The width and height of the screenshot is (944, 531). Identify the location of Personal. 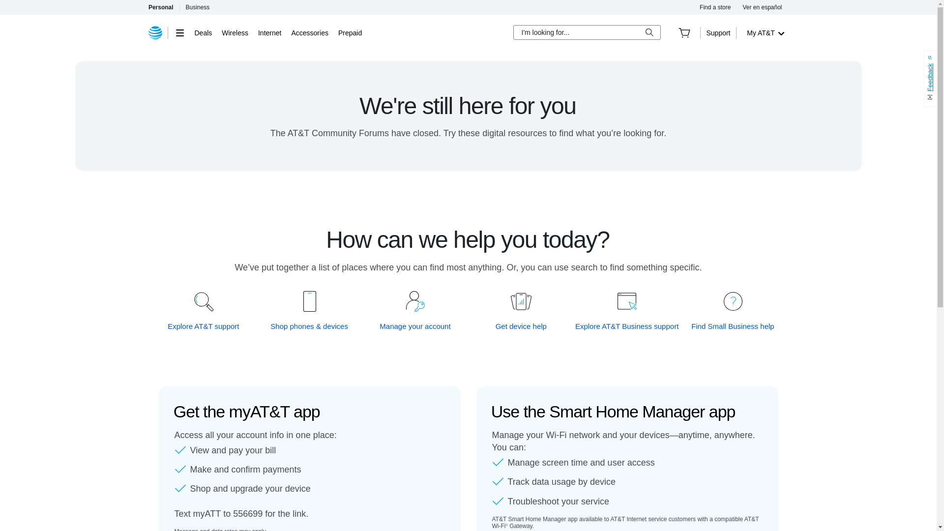
(160, 7).